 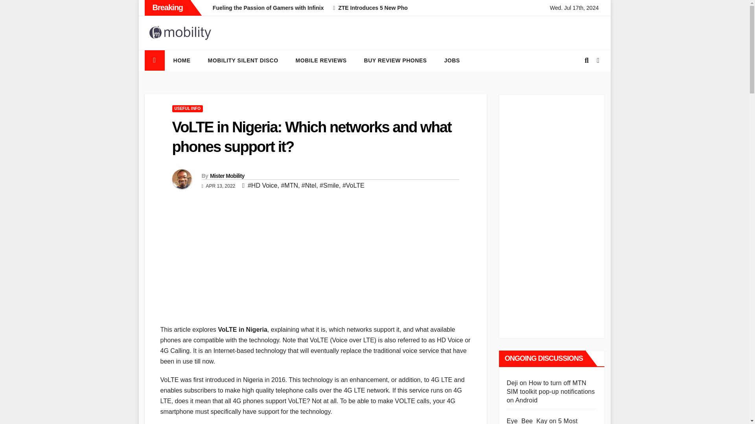 I want to click on Jobs, so click(x=451, y=60).